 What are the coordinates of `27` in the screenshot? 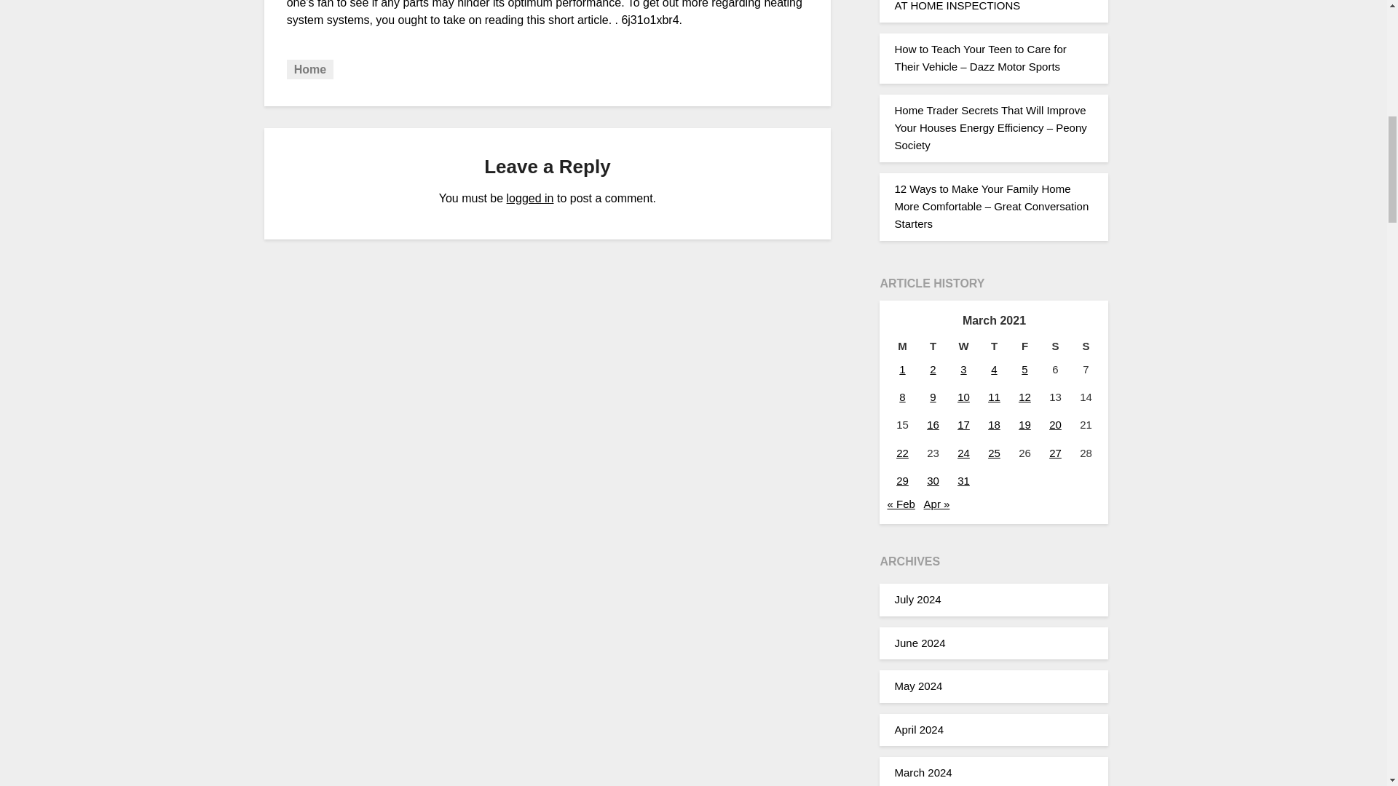 It's located at (1055, 453).